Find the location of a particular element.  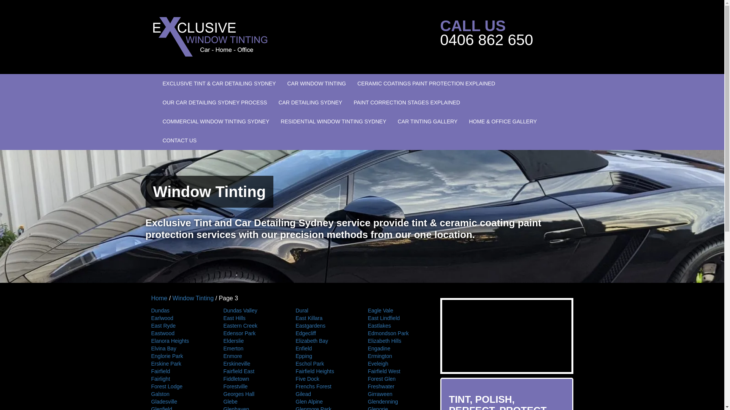

CONTACT US is located at coordinates (179, 140).